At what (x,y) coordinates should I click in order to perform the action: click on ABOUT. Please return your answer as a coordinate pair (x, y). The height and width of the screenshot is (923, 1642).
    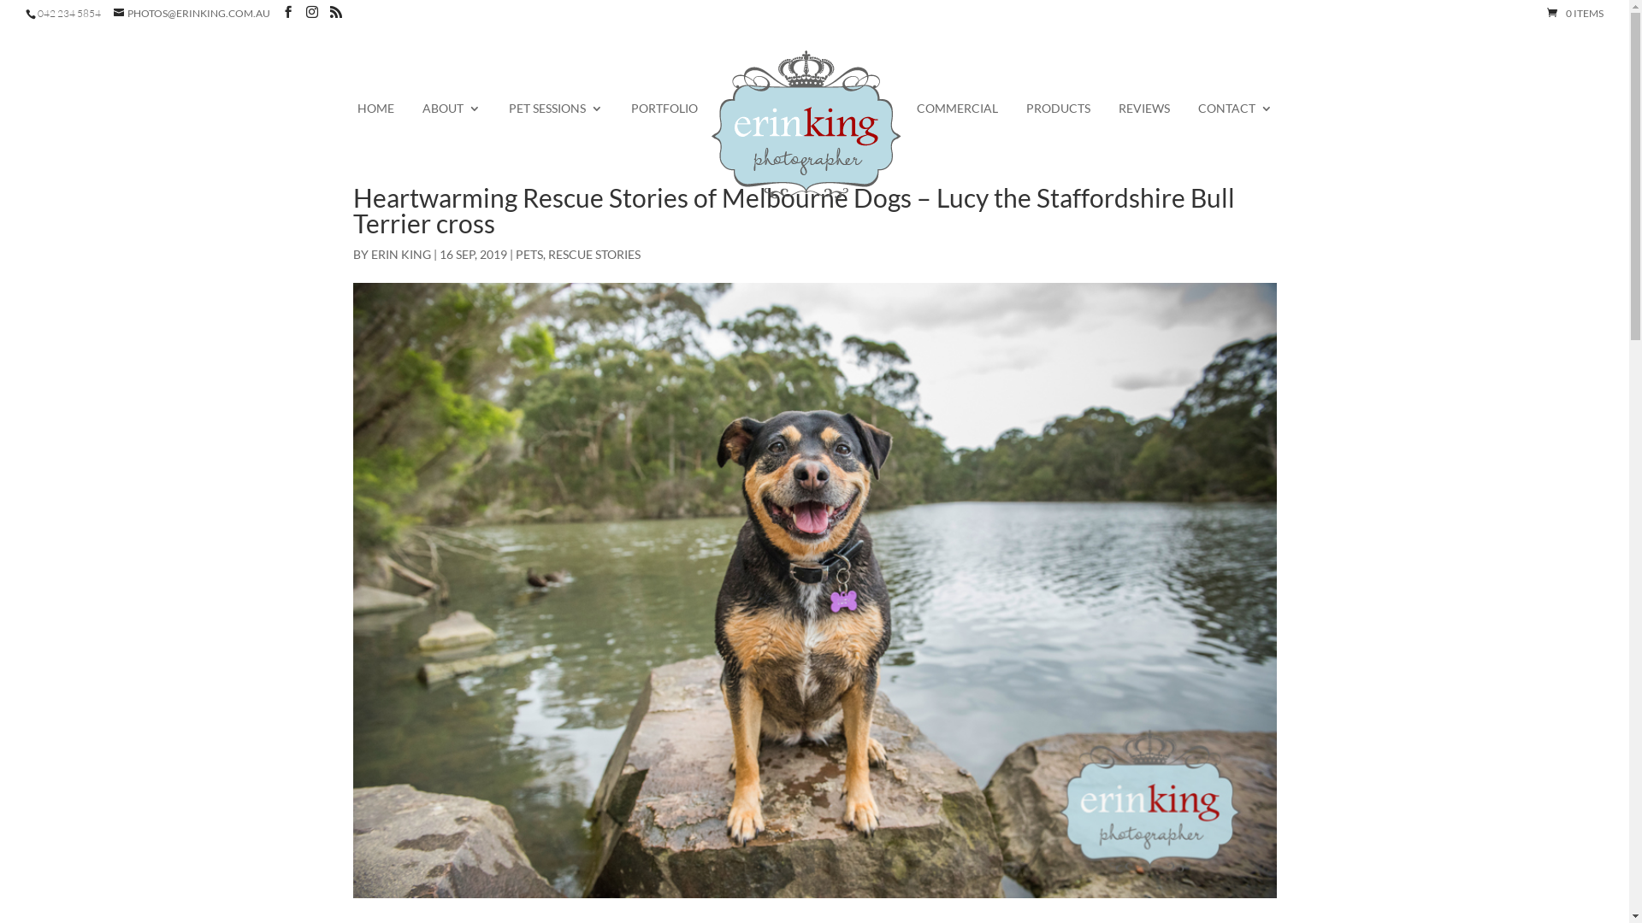
    Looking at the image, I should click on (452, 120).